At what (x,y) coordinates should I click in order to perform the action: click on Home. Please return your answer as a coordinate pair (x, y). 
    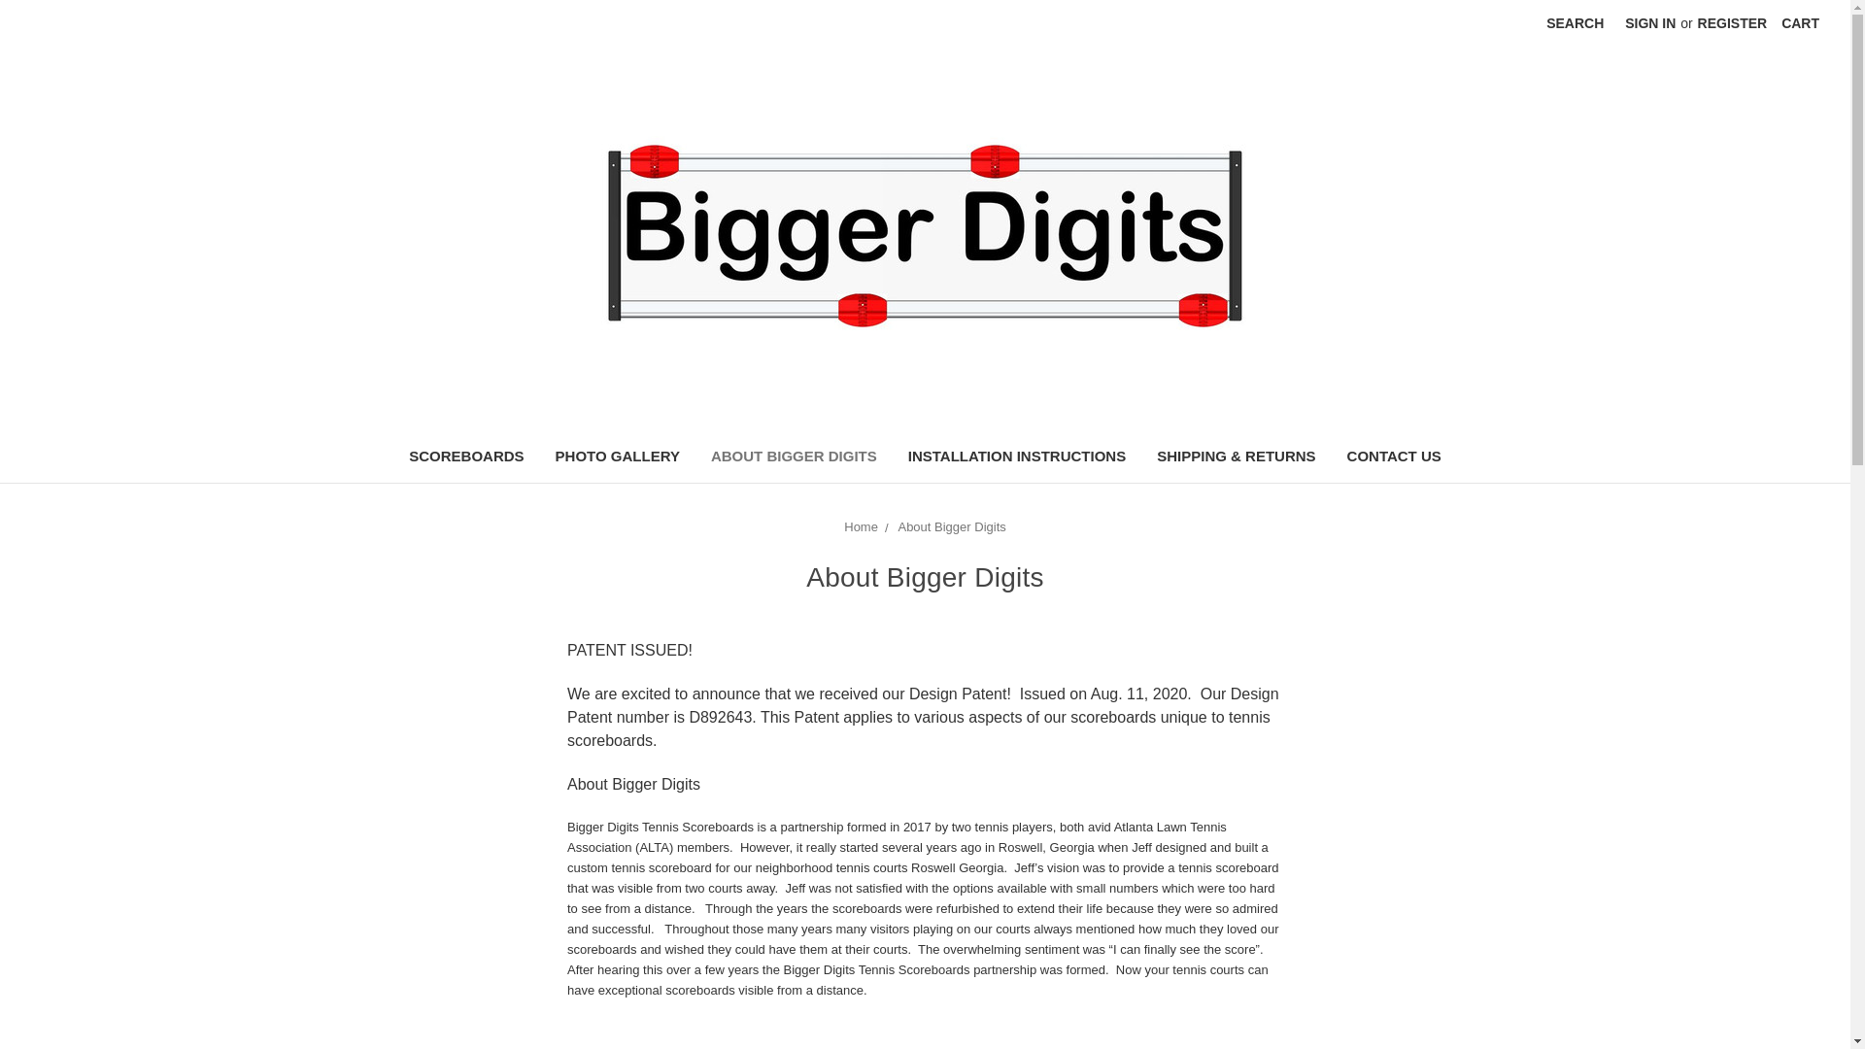
    Looking at the image, I should click on (861, 526).